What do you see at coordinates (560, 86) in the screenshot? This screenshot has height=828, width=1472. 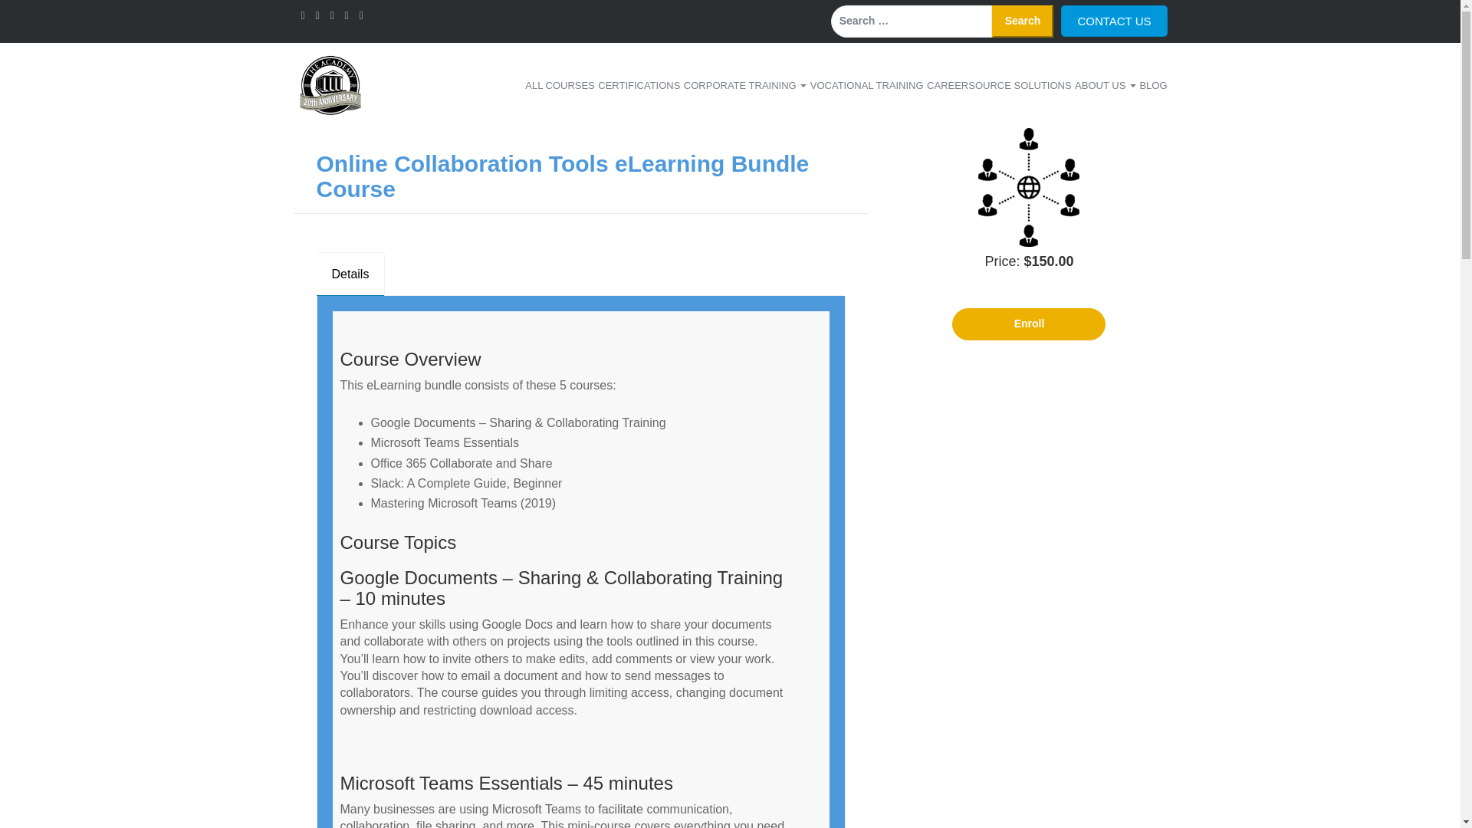 I see `ALL COURSES` at bounding box center [560, 86].